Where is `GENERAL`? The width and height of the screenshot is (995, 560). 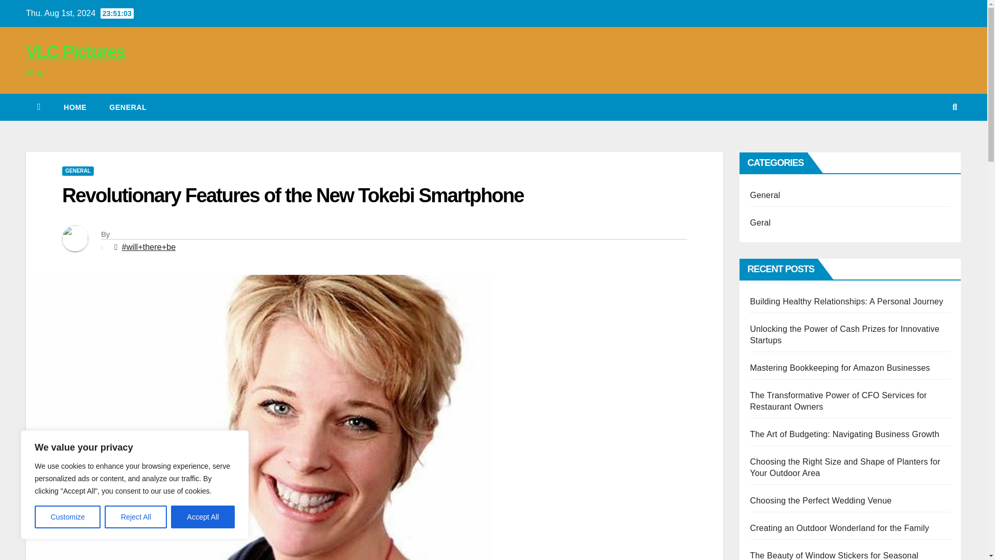
GENERAL is located at coordinates (127, 107).